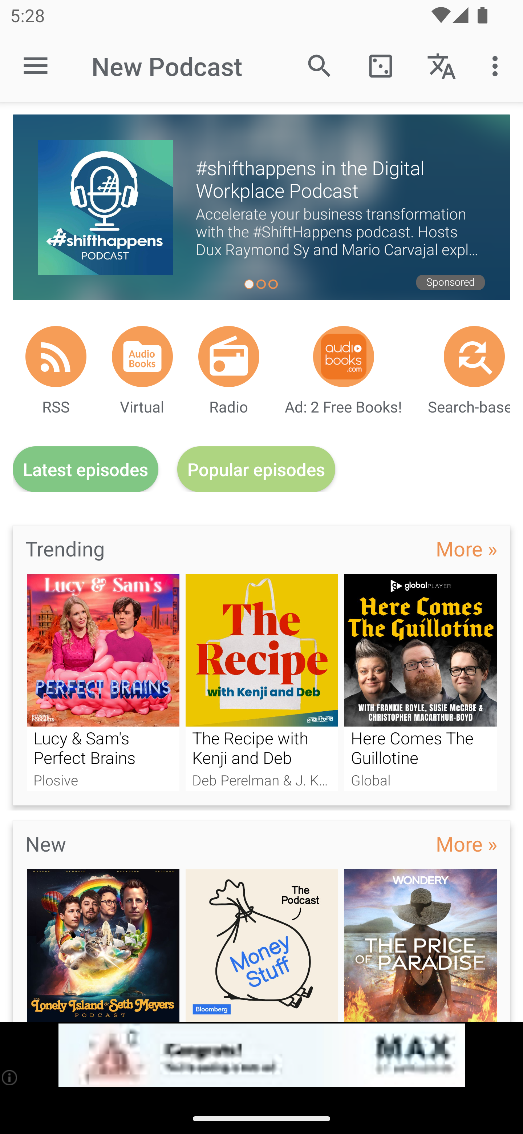 Image resolution: width=523 pixels, height=1134 pixels. I want to click on (i), so click(10, 1077).